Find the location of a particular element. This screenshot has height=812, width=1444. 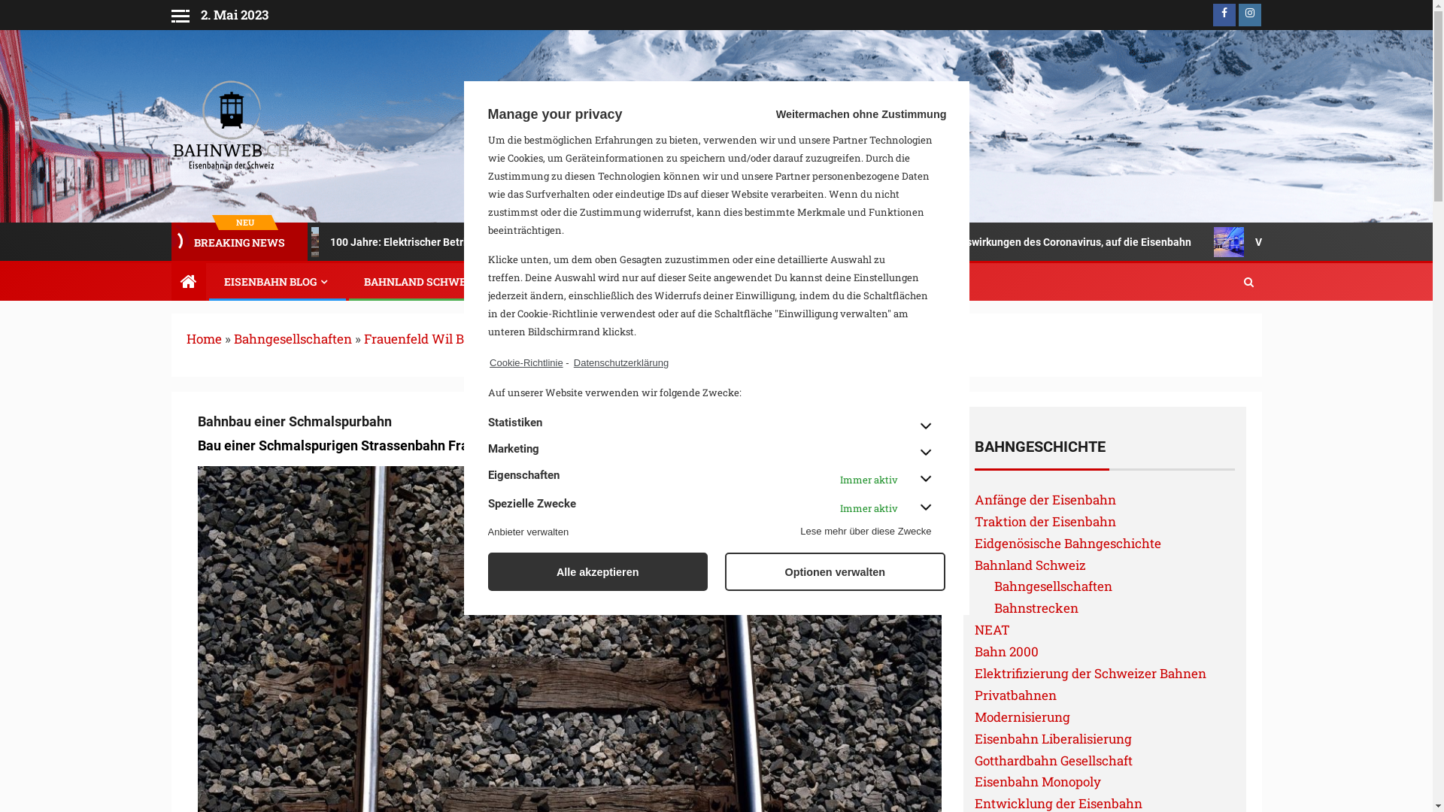

BAHNLAND SCHWEIZ is located at coordinates (427, 281).